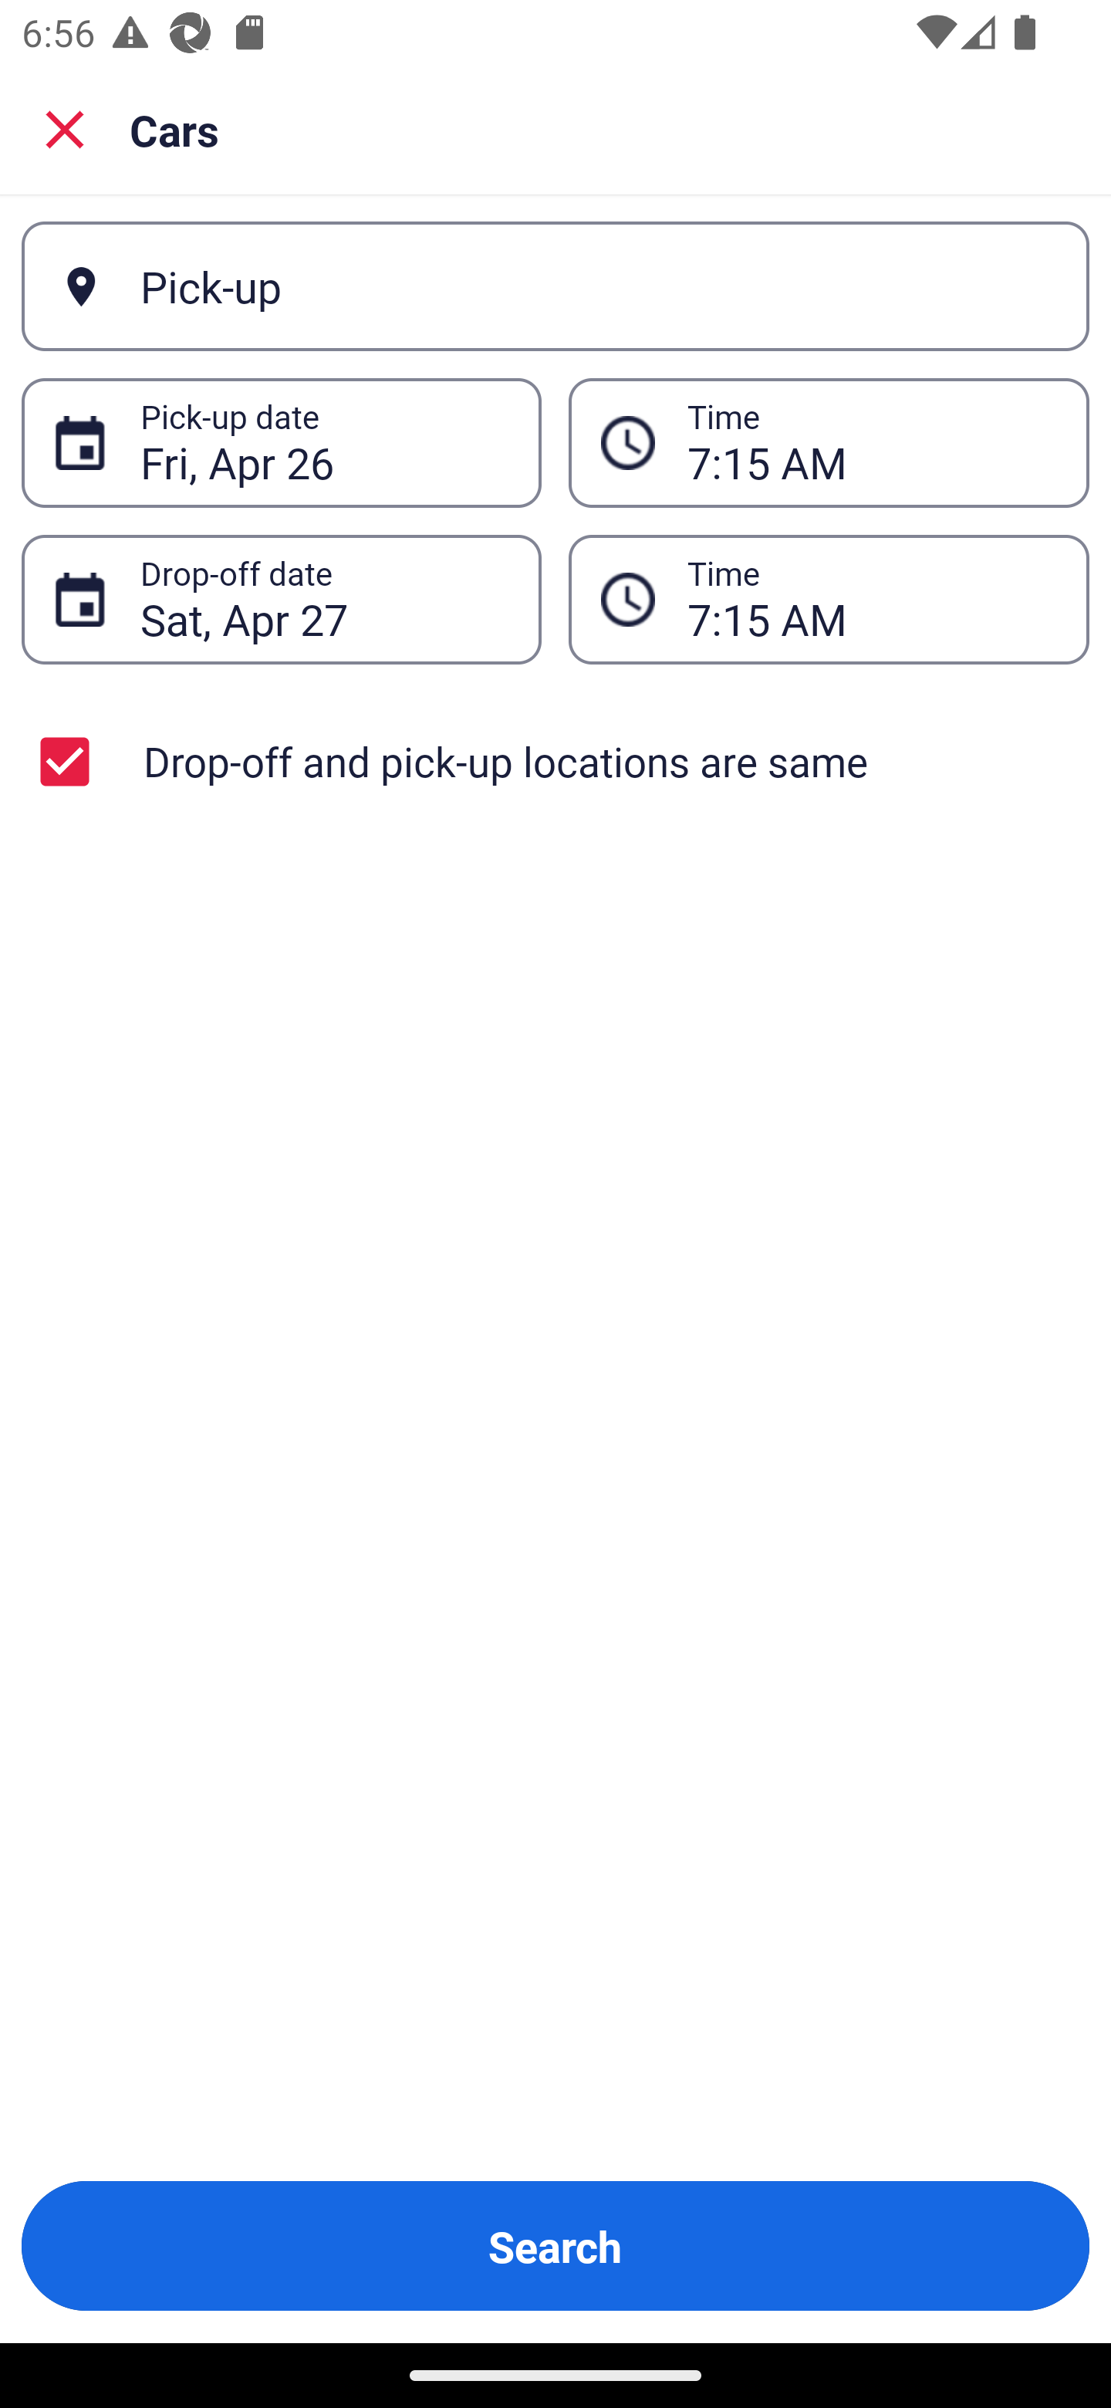 Image resolution: width=1111 pixels, height=2408 pixels. I want to click on 7:15 AM, so click(829, 443).